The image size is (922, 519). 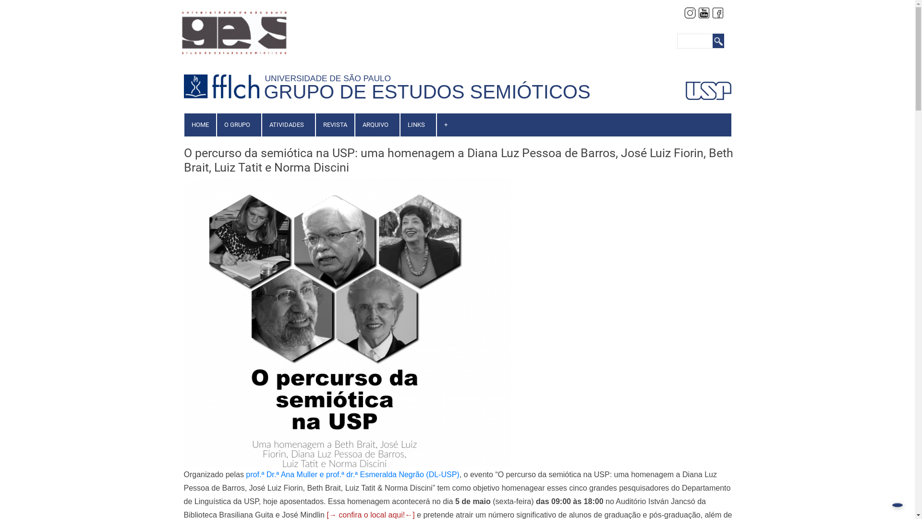 I want to click on Back to Top, so click(x=898, y=505).